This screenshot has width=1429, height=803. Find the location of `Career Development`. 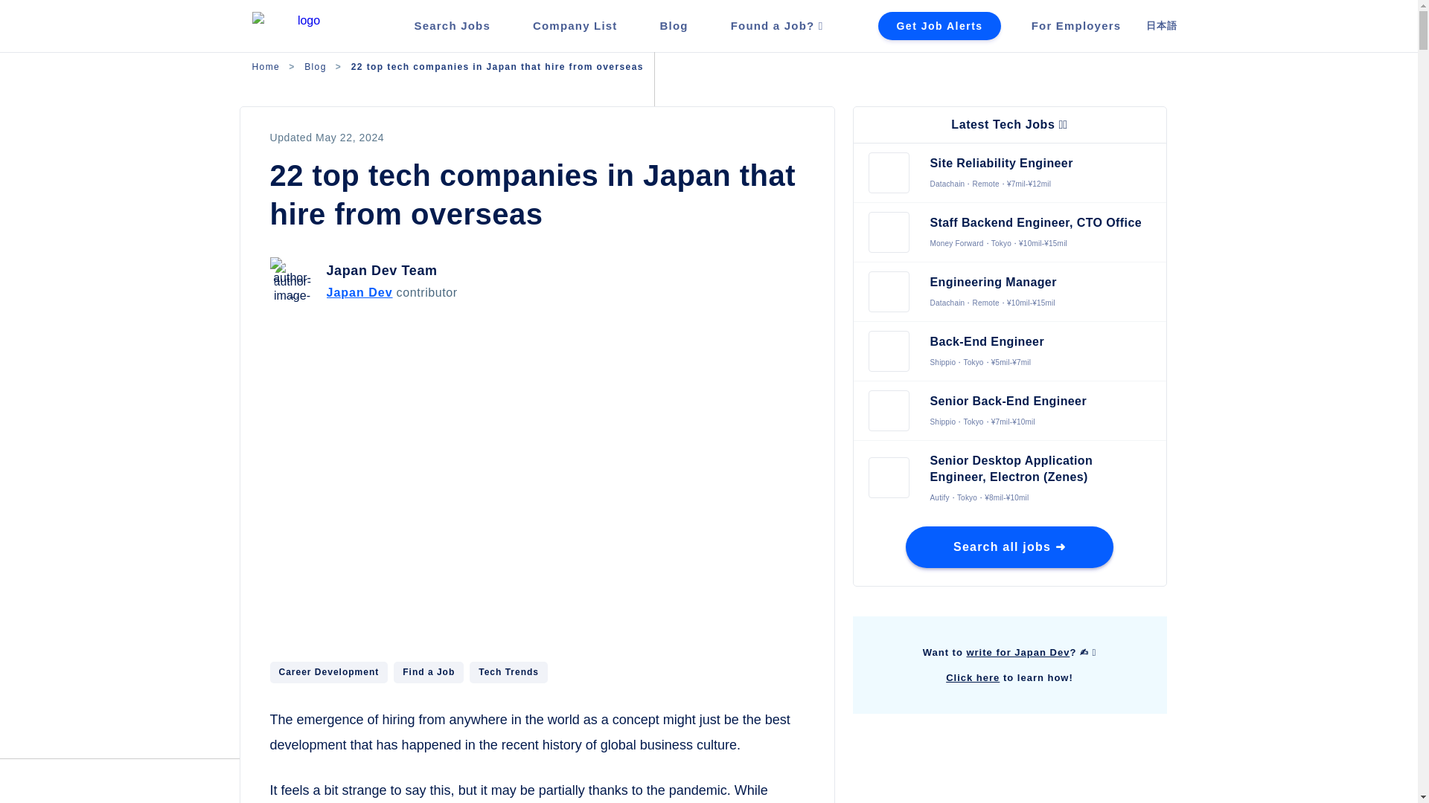

Career Development is located at coordinates (328, 672).